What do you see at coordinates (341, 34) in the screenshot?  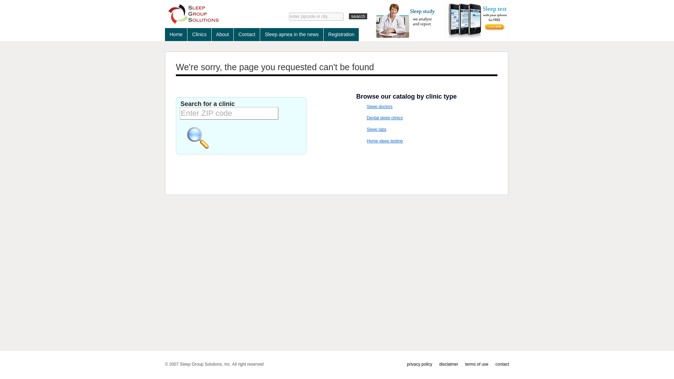 I see `Registration` at bounding box center [341, 34].